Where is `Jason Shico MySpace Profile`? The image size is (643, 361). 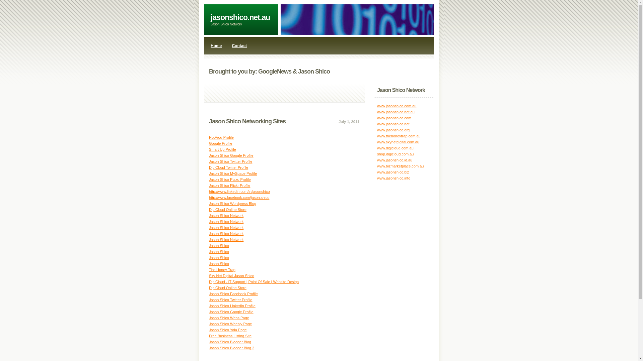
Jason Shico MySpace Profile is located at coordinates (233, 173).